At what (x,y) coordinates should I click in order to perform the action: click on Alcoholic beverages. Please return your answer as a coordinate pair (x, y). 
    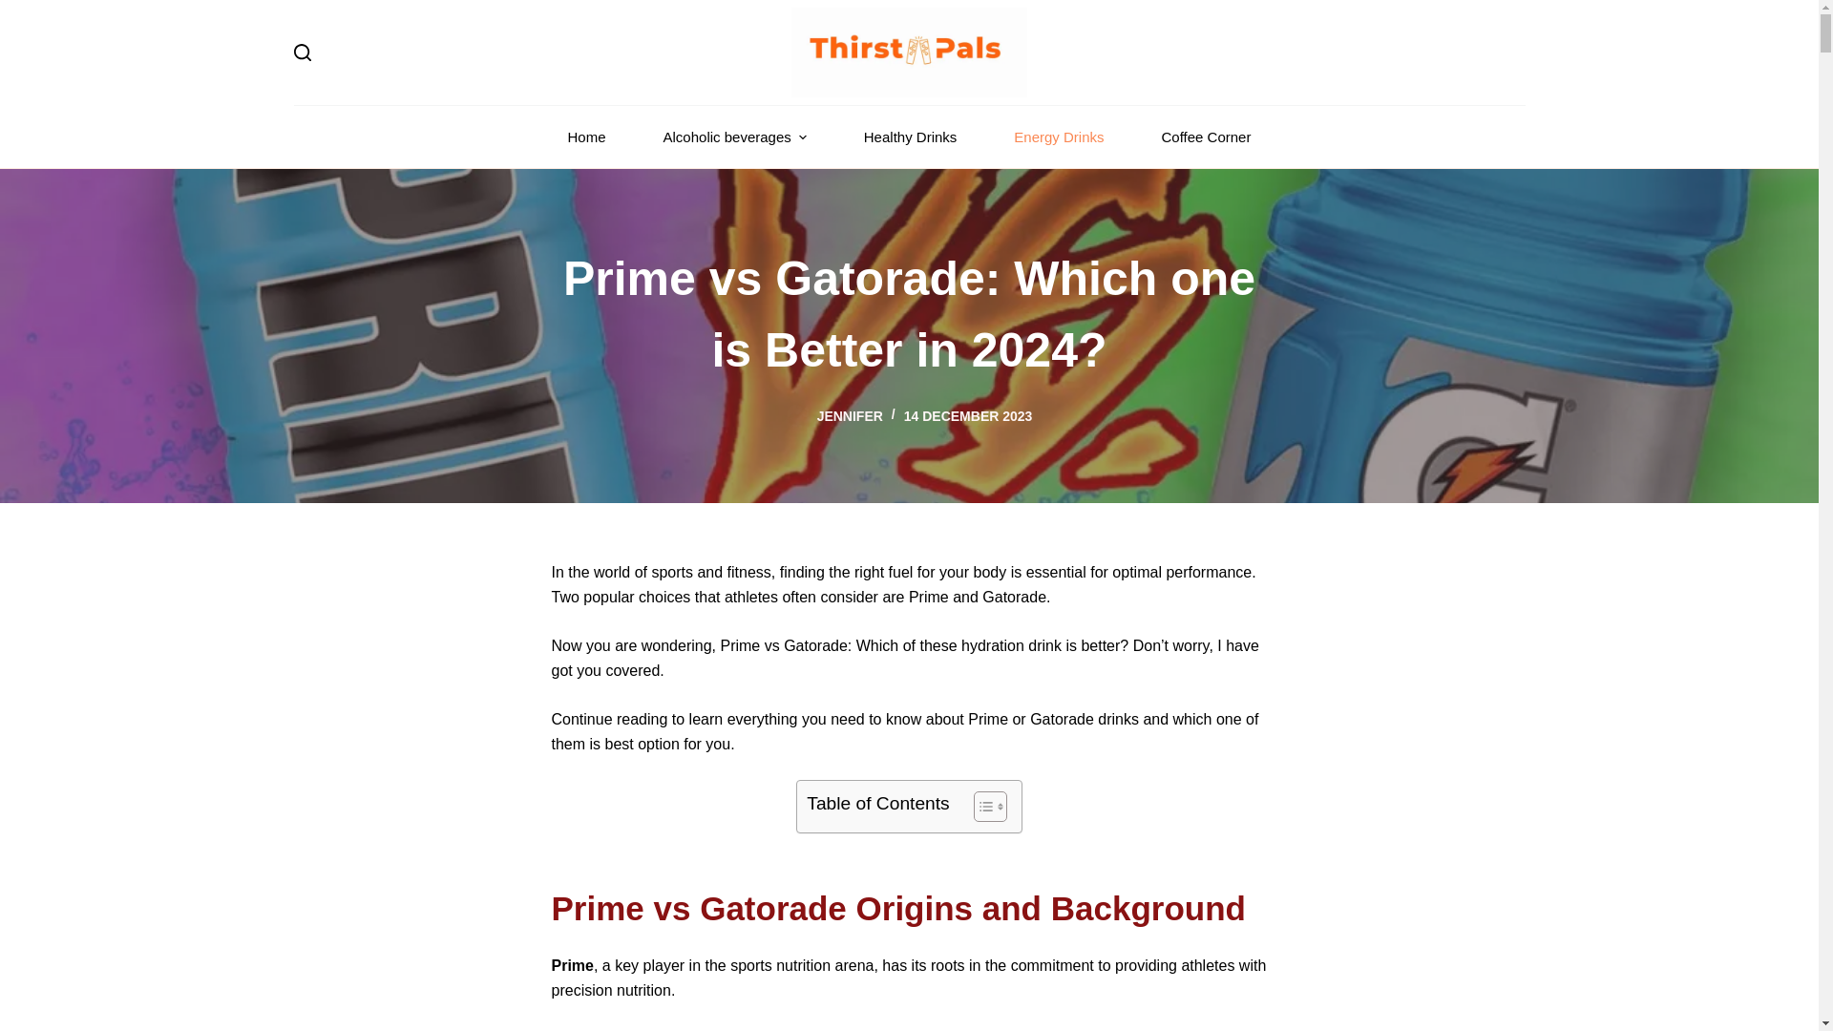
    Looking at the image, I should click on (735, 137).